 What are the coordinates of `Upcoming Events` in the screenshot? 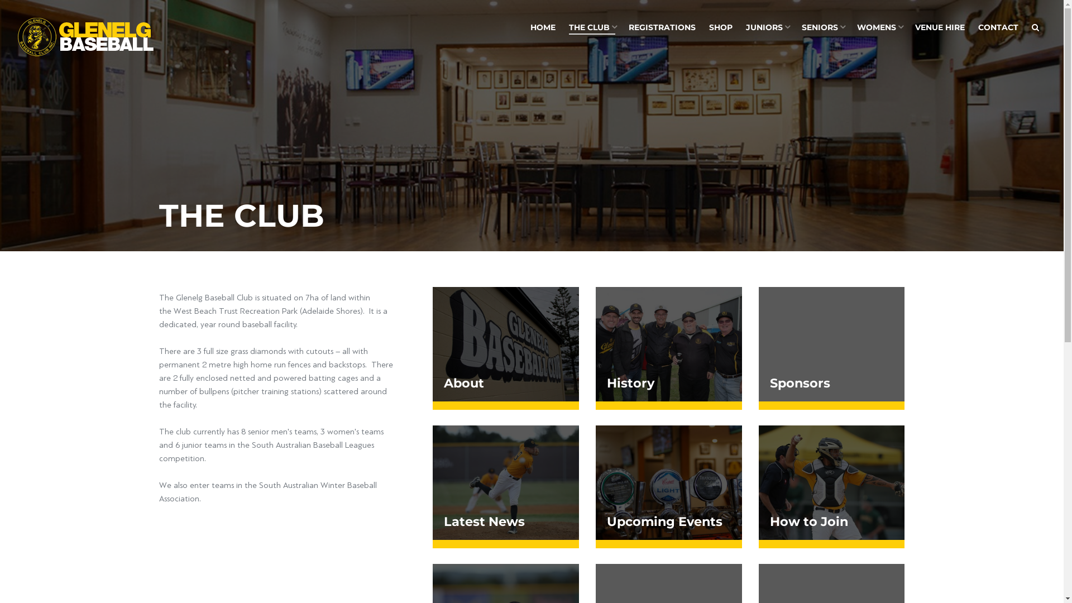 It's located at (669, 487).